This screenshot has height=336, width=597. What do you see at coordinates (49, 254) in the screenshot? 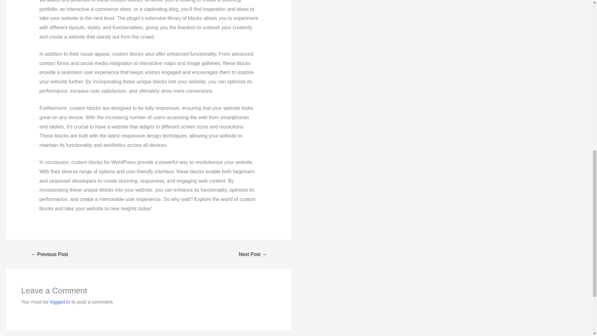
I see `Exploring Advanced Block Design with Elementor` at bounding box center [49, 254].